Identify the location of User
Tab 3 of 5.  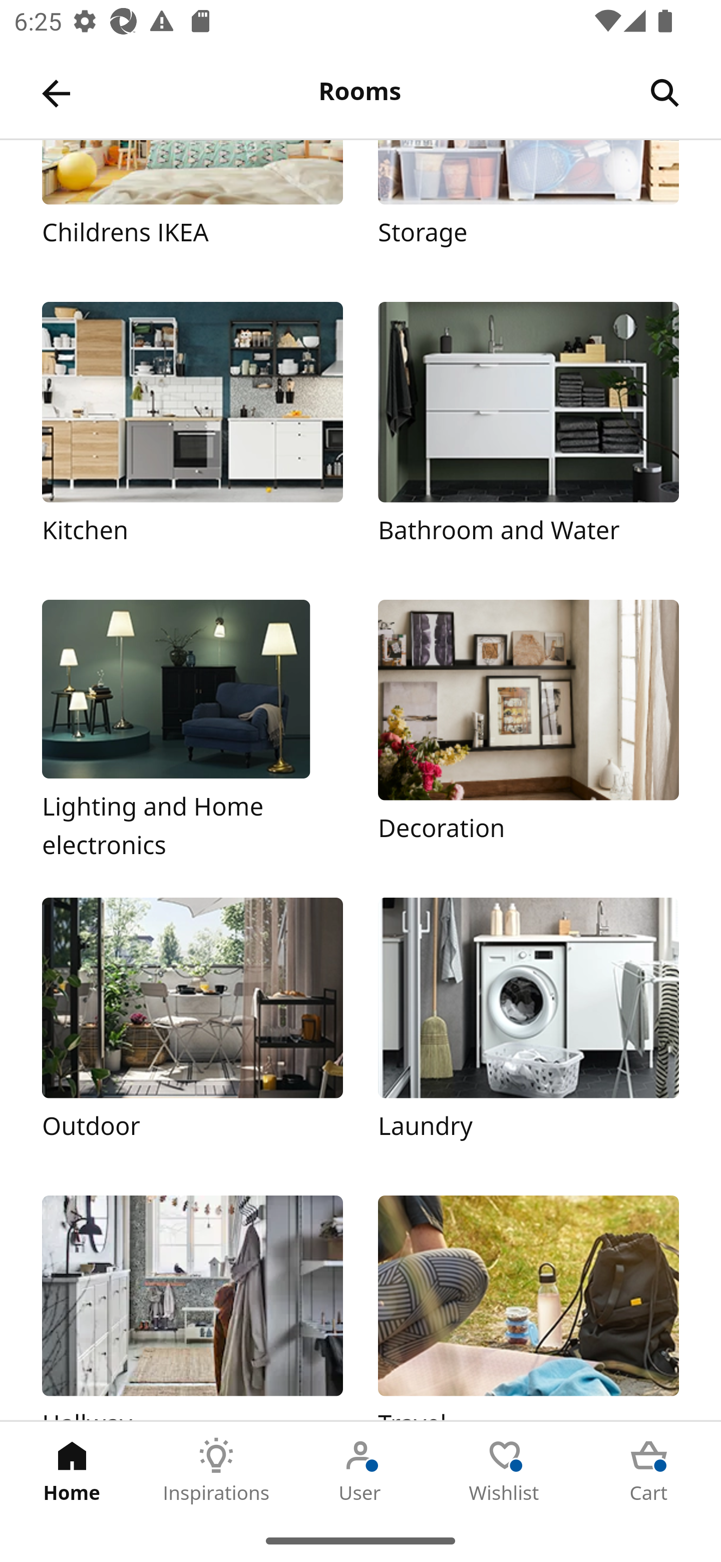
(360, 1470).